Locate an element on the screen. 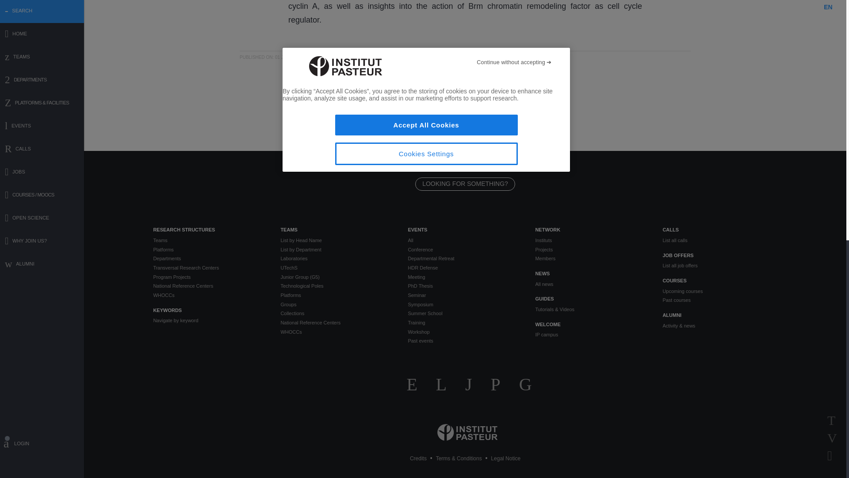 This screenshot has height=478, width=849. Transversal Research Centers is located at coordinates (210, 268).